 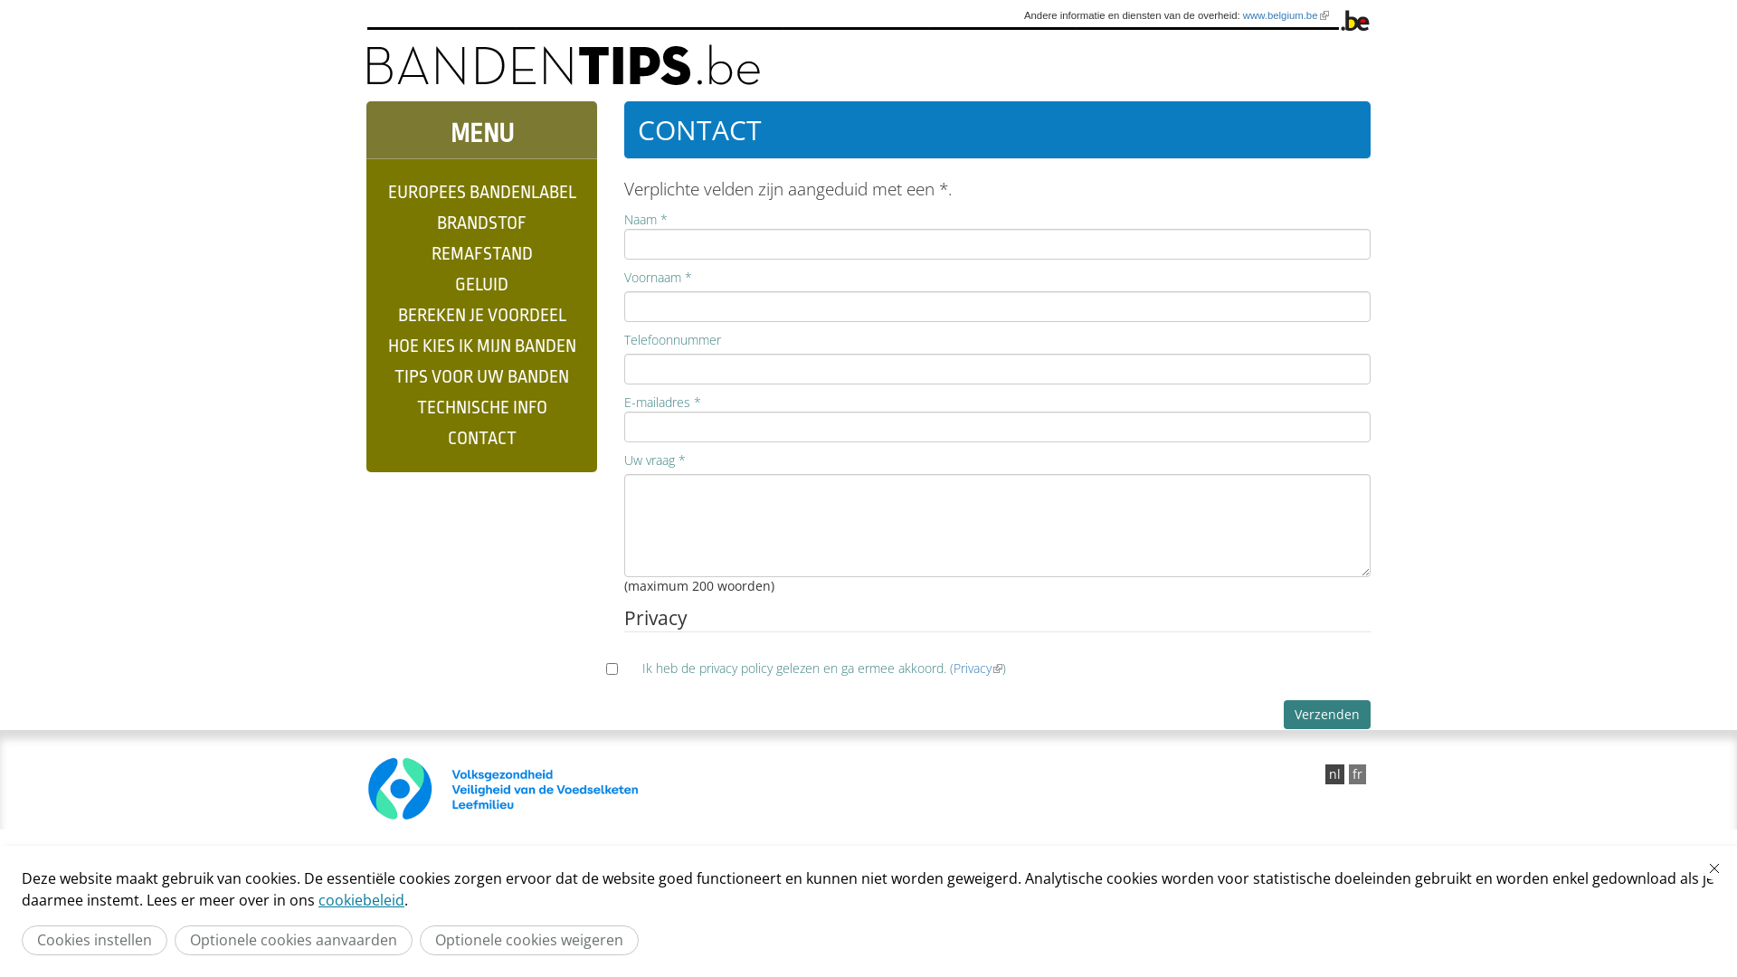 What do you see at coordinates (481, 285) in the screenshot?
I see `GELUID` at bounding box center [481, 285].